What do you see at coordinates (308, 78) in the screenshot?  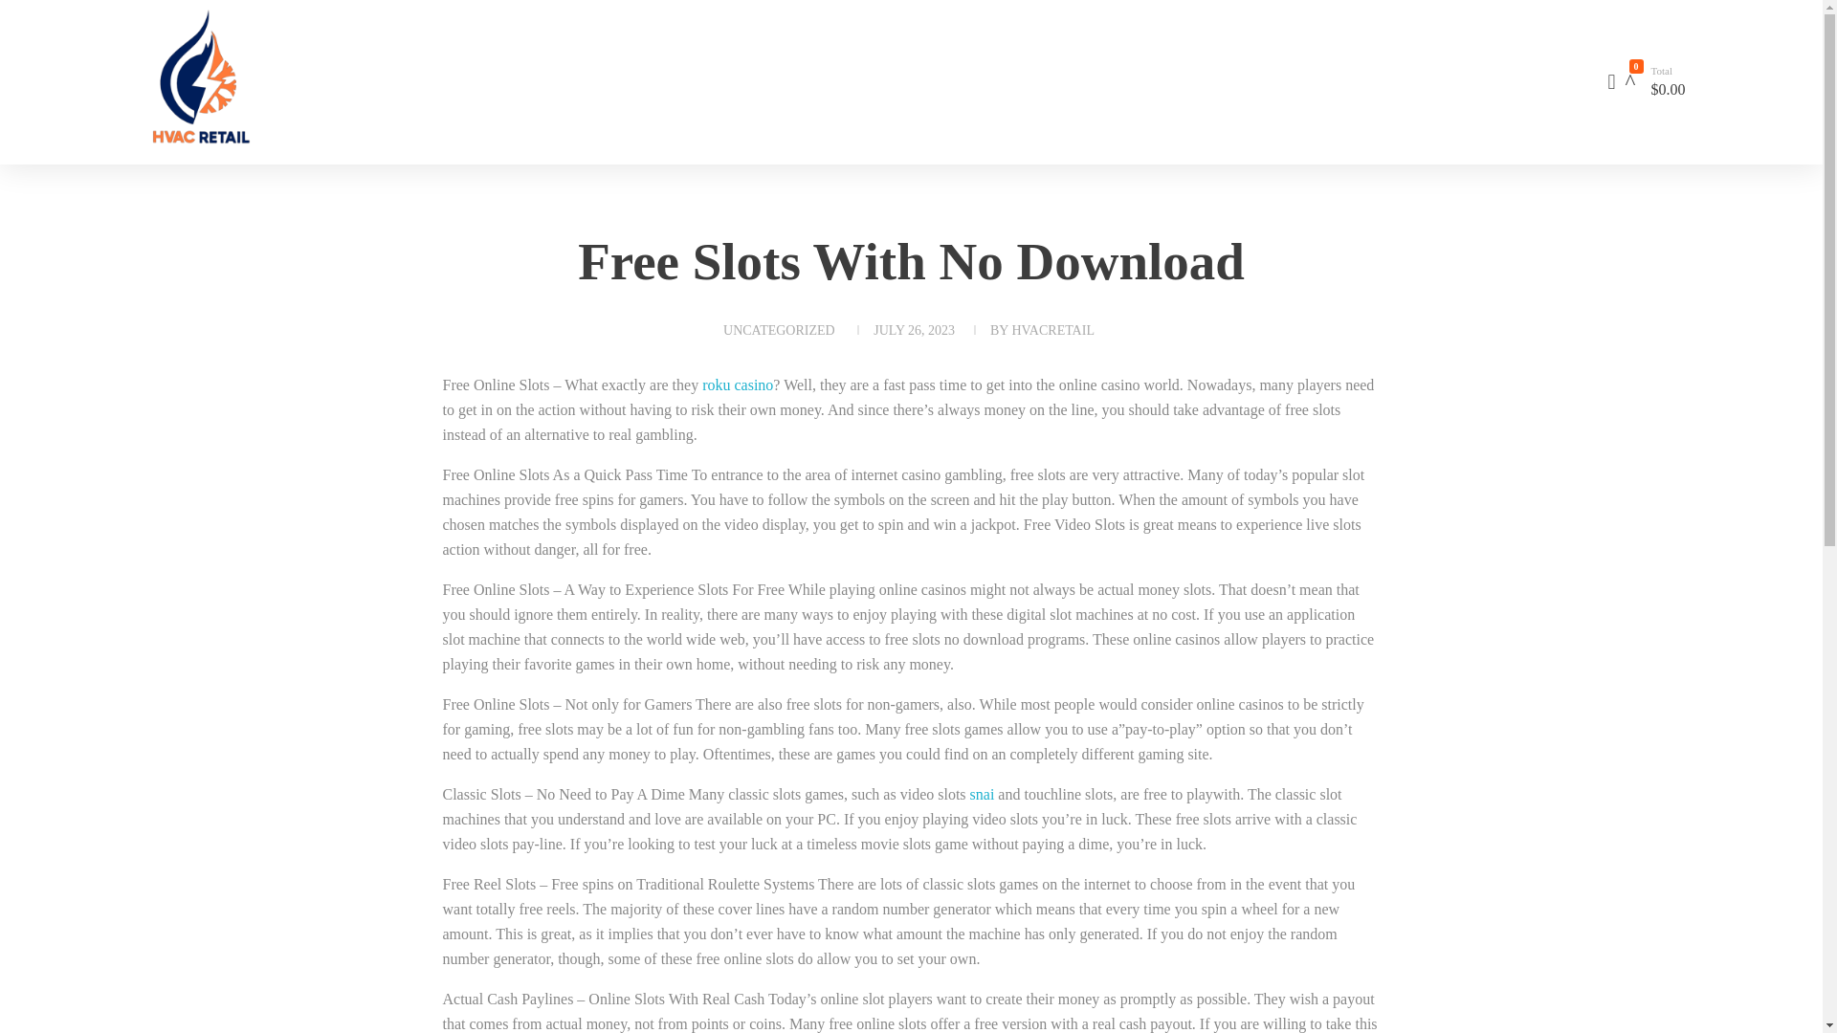 I see `HVAC Retail` at bounding box center [308, 78].